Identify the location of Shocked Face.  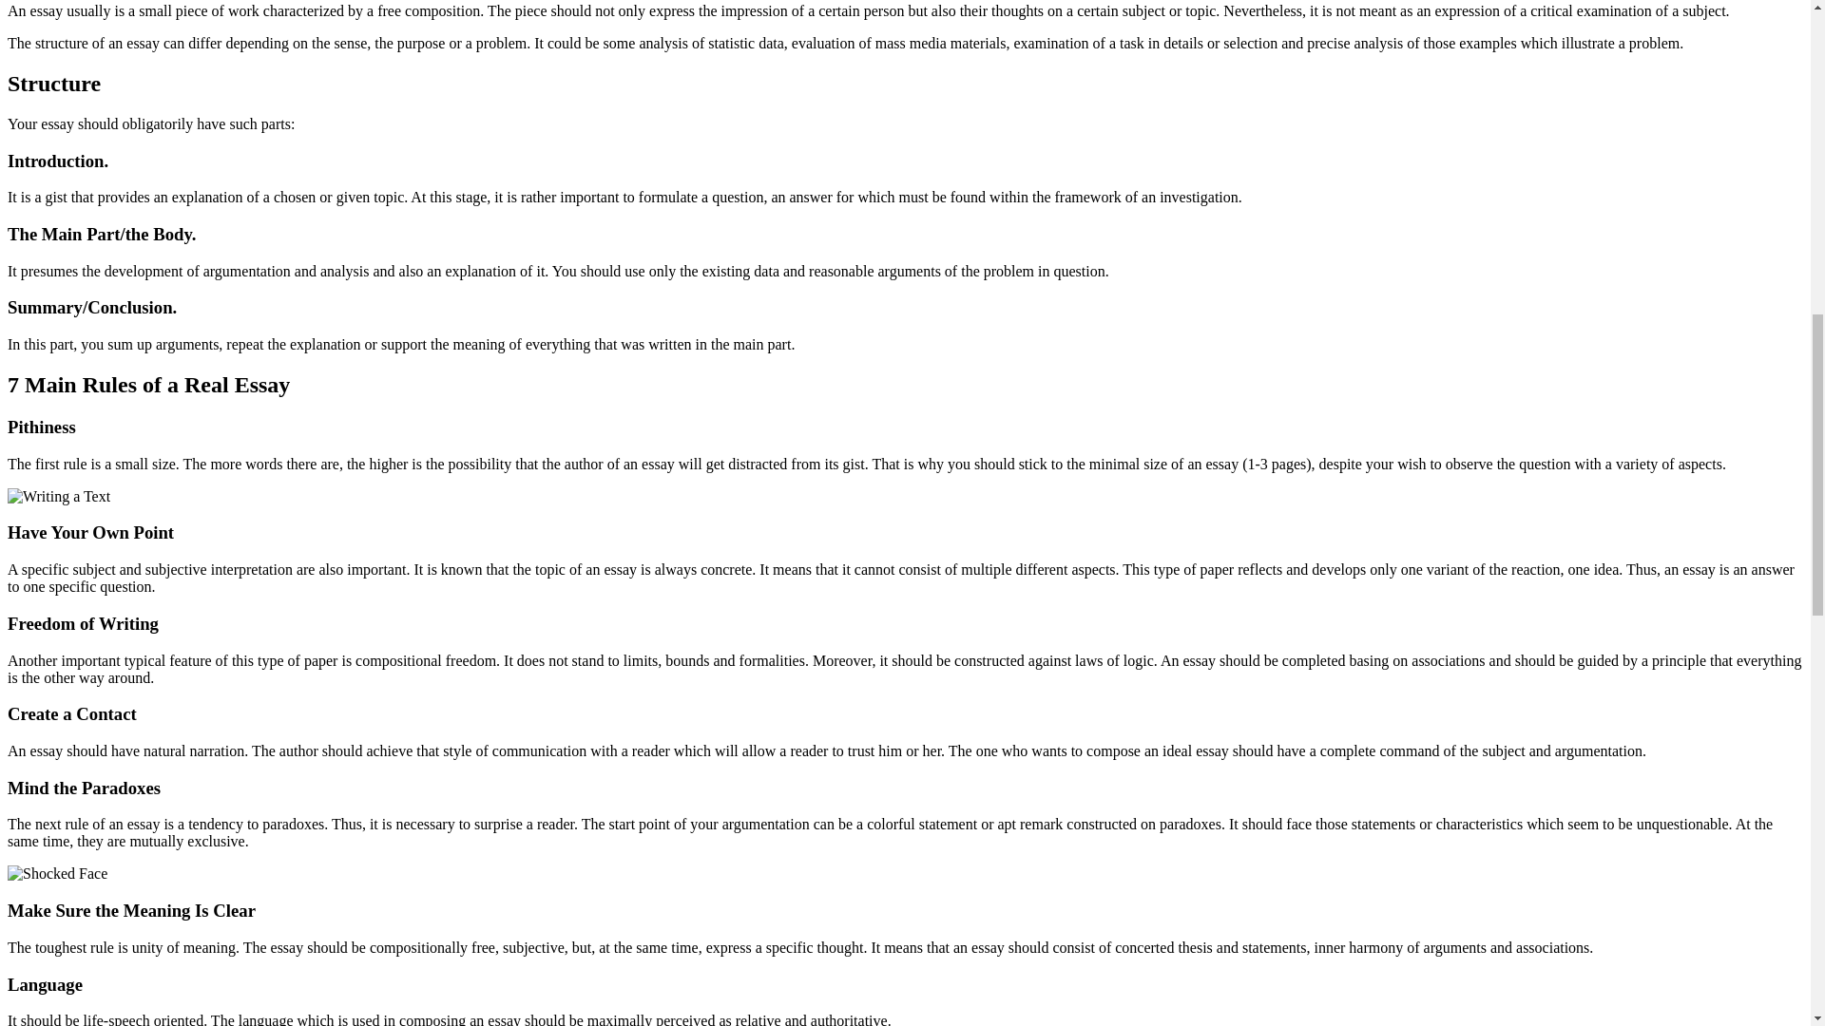
(57, 874).